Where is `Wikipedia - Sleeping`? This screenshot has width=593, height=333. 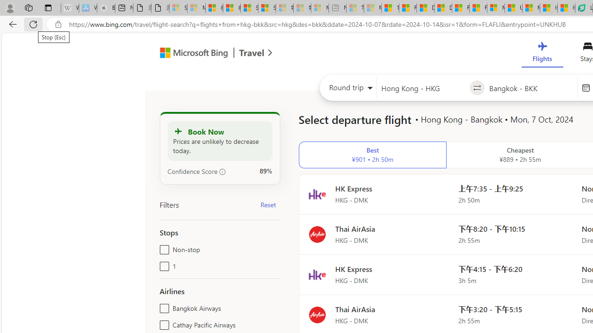 Wikipedia - Sleeping is located at coordinates (69, 8).